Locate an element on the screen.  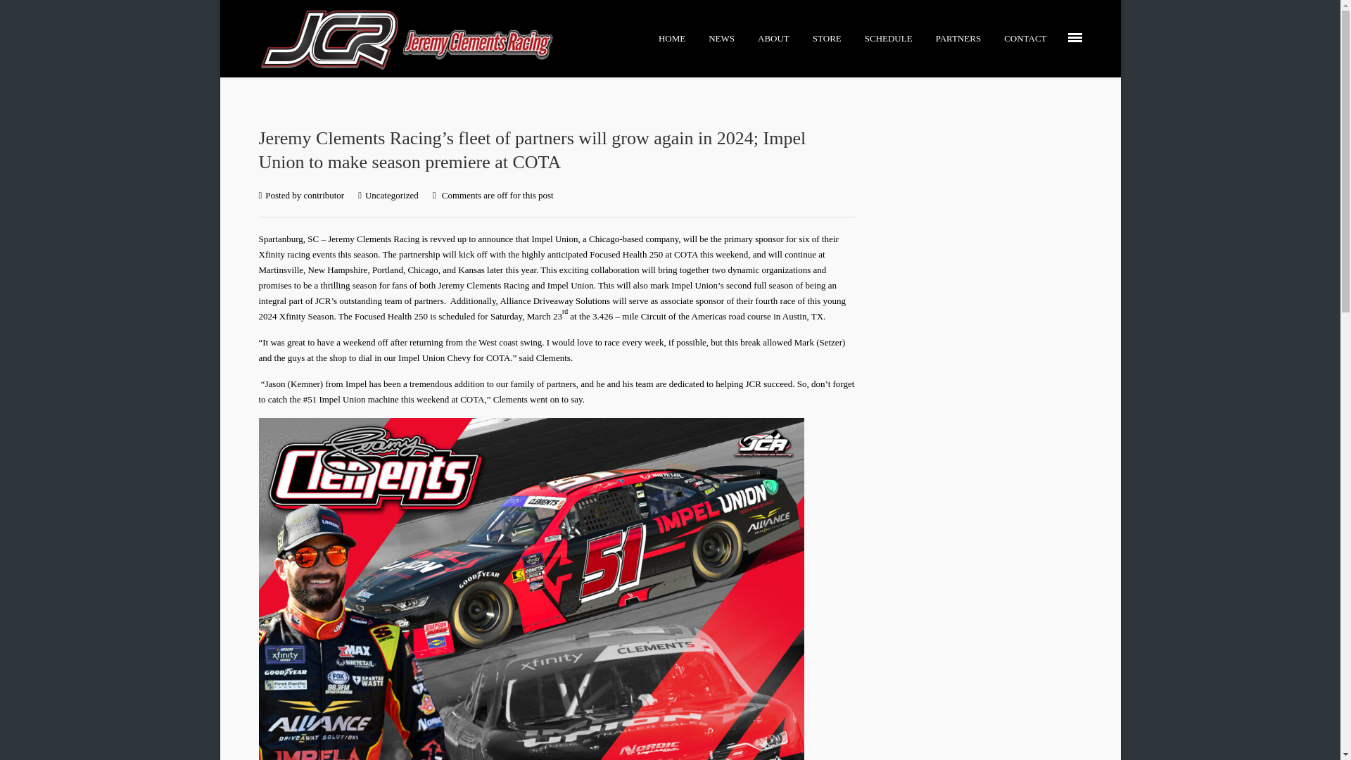
CONTACT is located at coordinates (1025, 38).